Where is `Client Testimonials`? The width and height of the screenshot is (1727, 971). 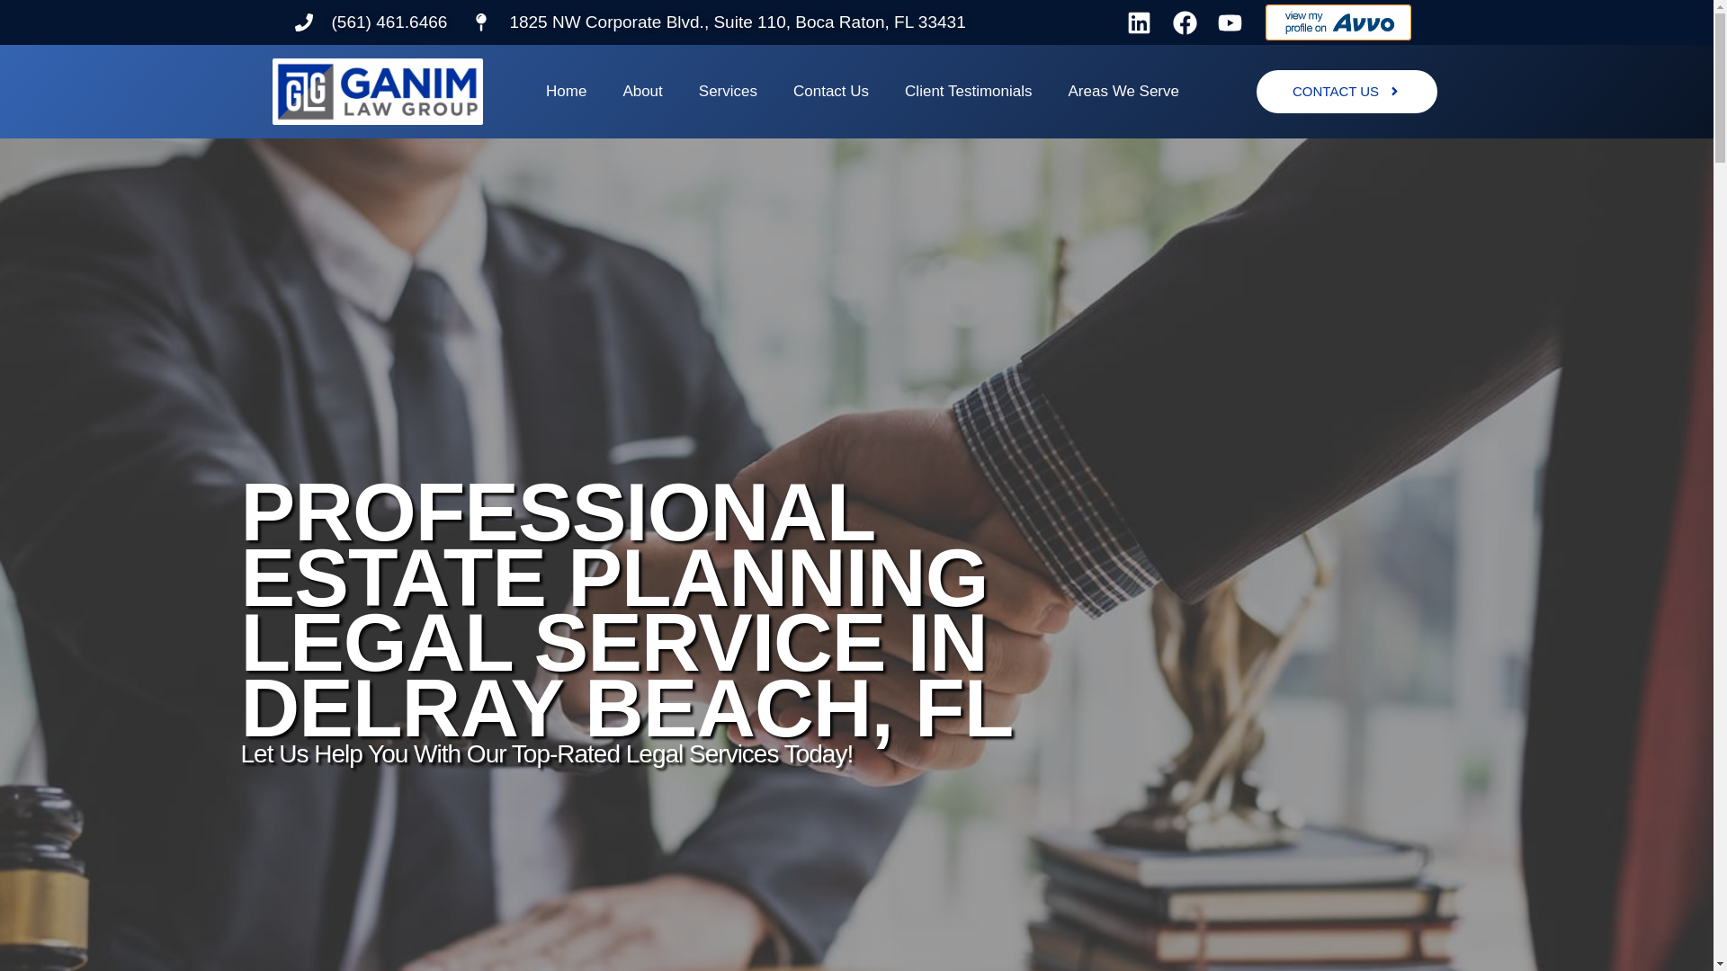 Client Testimonials is located at coordinates (968, 92).